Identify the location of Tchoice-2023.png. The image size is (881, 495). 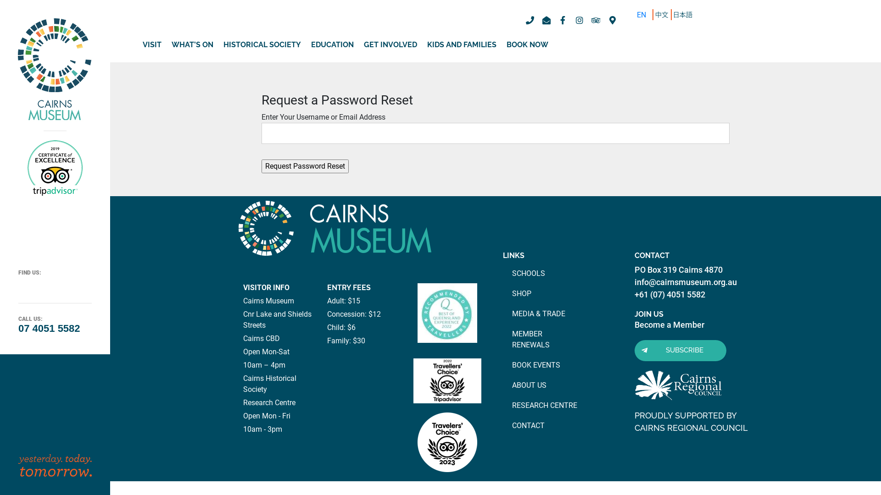
(447, 442).